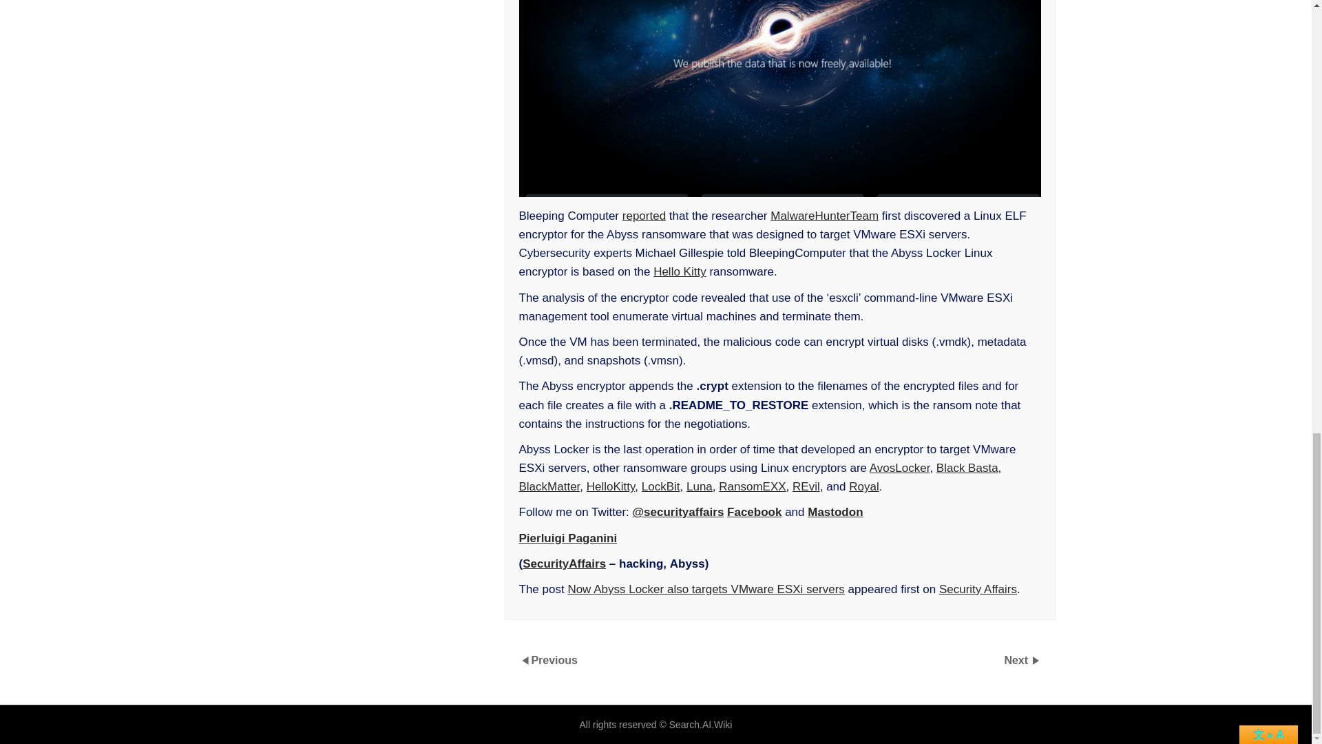  Describe the element at coordinates (644, 215) in the screenshot. I see `reported` at that location.